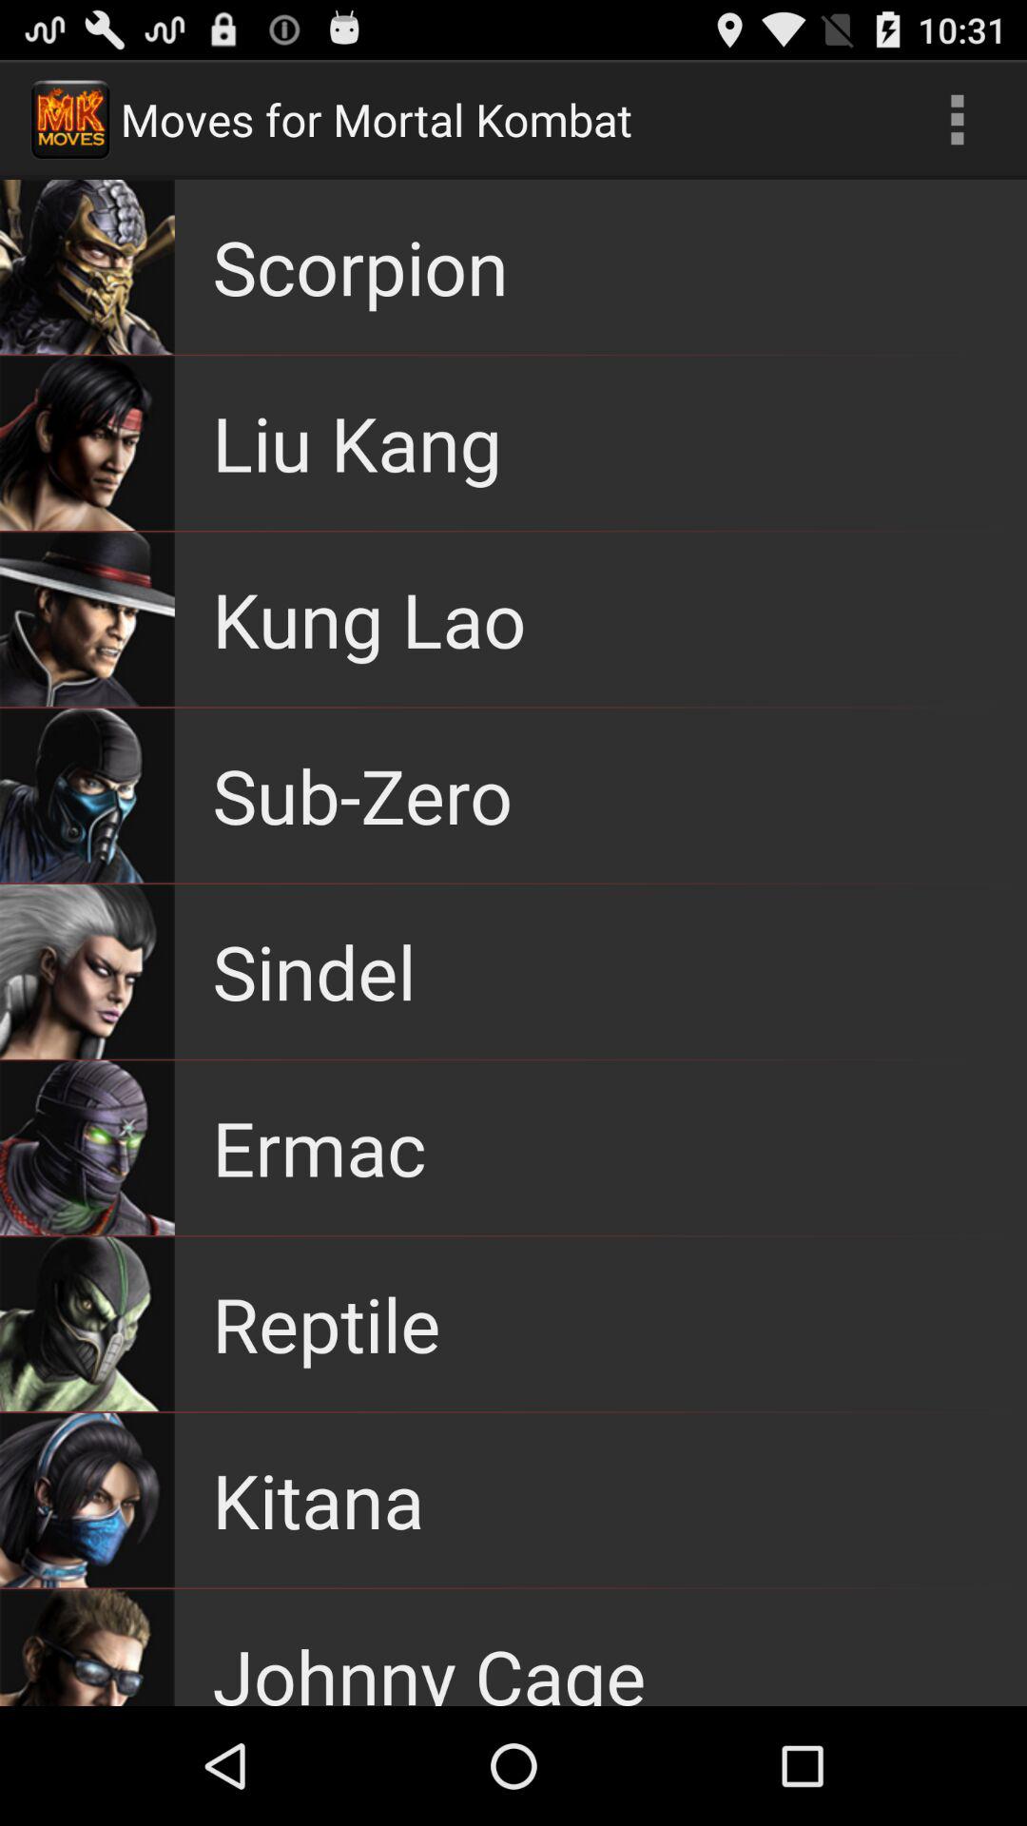 The height and width of the screenshot is (1826, 1027). Describe the element at coordinates (320, 1147) in the screenshot. I see `open item below the sindel` at that location.